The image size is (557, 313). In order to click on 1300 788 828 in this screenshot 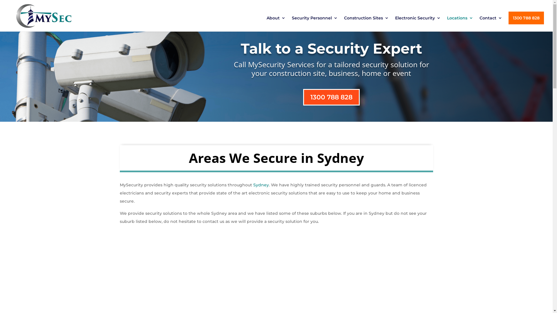, I will do `click(331, 97)`.